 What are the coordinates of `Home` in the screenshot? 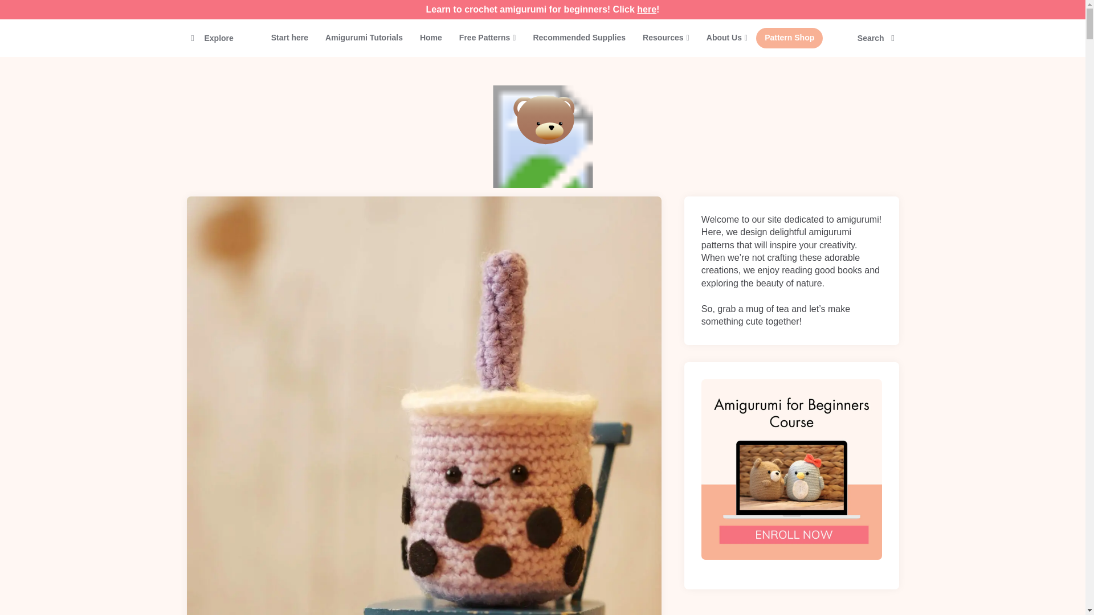 It's located at (431, 38).